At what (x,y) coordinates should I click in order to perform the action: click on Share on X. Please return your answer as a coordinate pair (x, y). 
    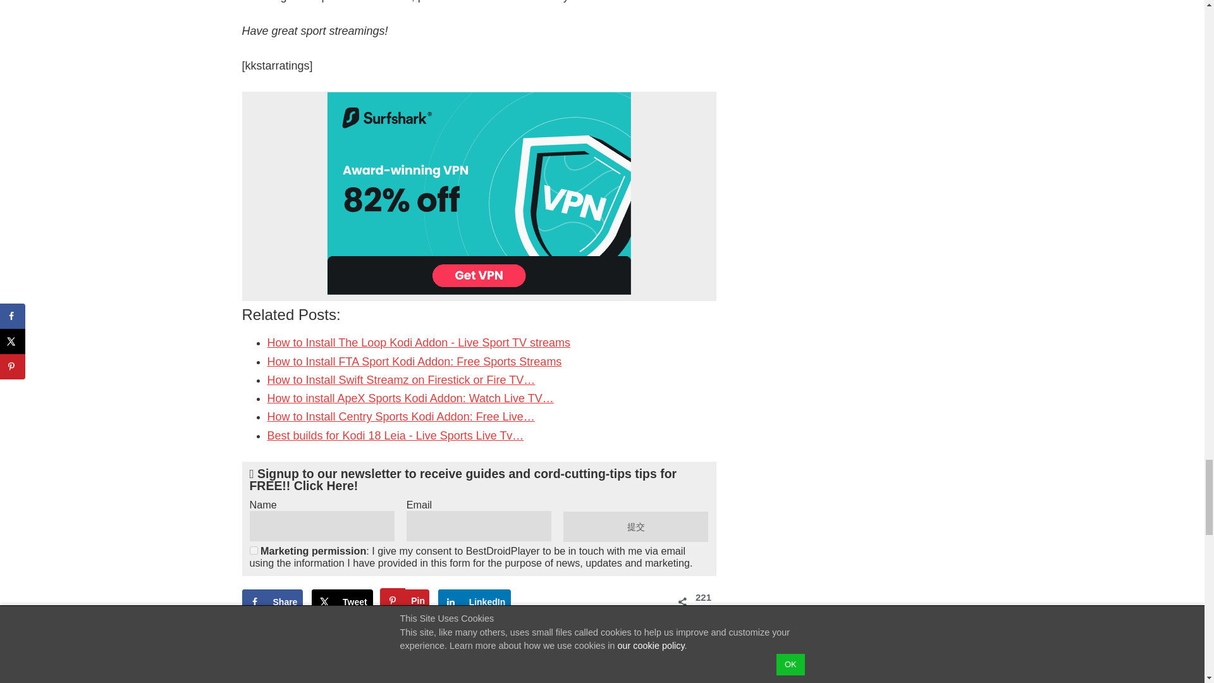
    Looking at the image, I should click on (342, 602).